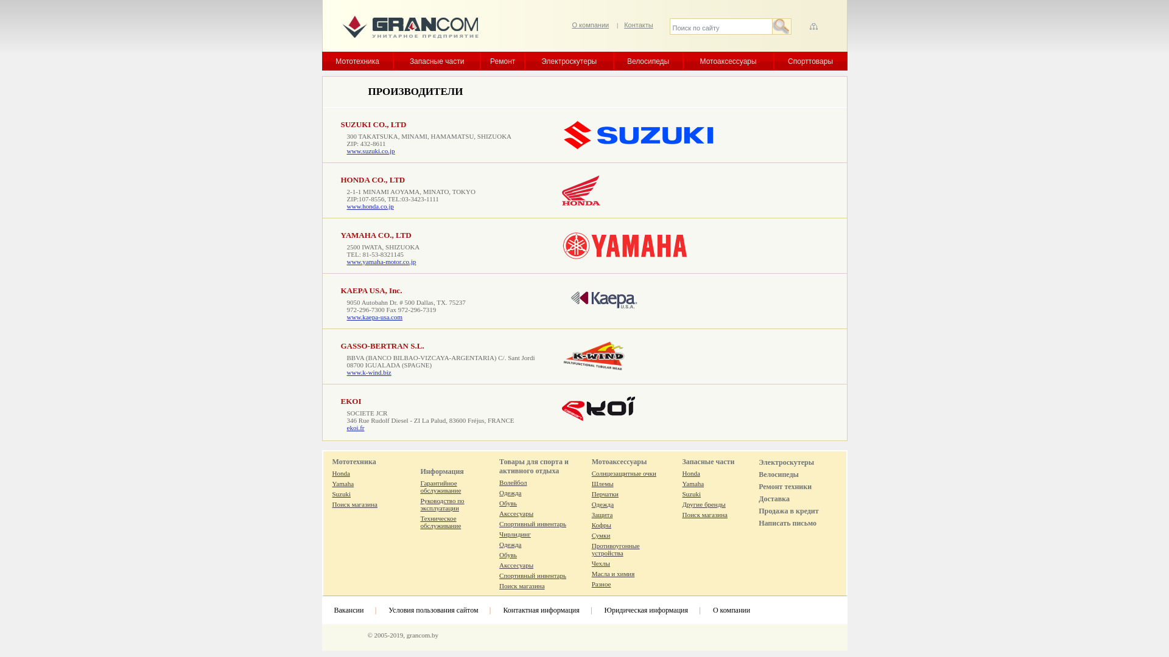 This screenshot has width=1169, height=657. I want to click on Yamaha, so click(693, 484).